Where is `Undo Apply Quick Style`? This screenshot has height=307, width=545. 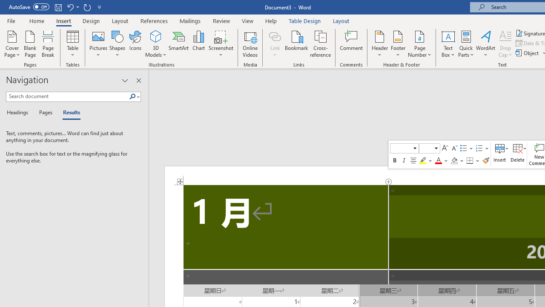
Undo Apply Quick Style is located at coordinates (70, 7).